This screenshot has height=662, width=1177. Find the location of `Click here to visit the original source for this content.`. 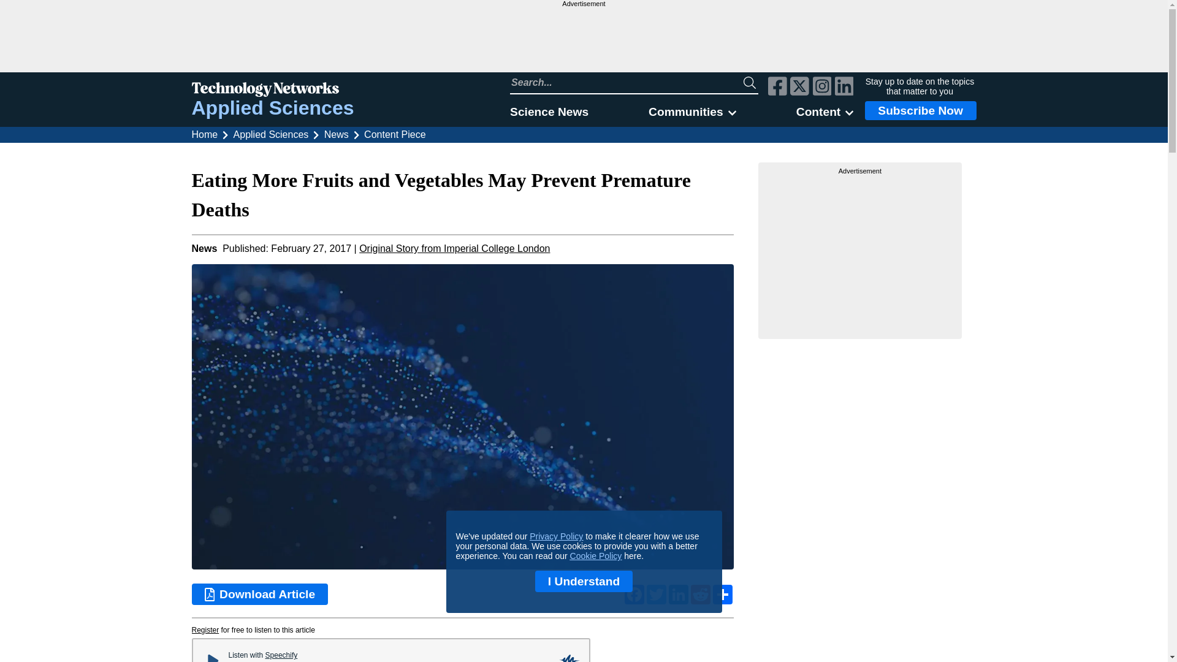

Click here to visit the original source for this content. is located at coordinates (454, 248).